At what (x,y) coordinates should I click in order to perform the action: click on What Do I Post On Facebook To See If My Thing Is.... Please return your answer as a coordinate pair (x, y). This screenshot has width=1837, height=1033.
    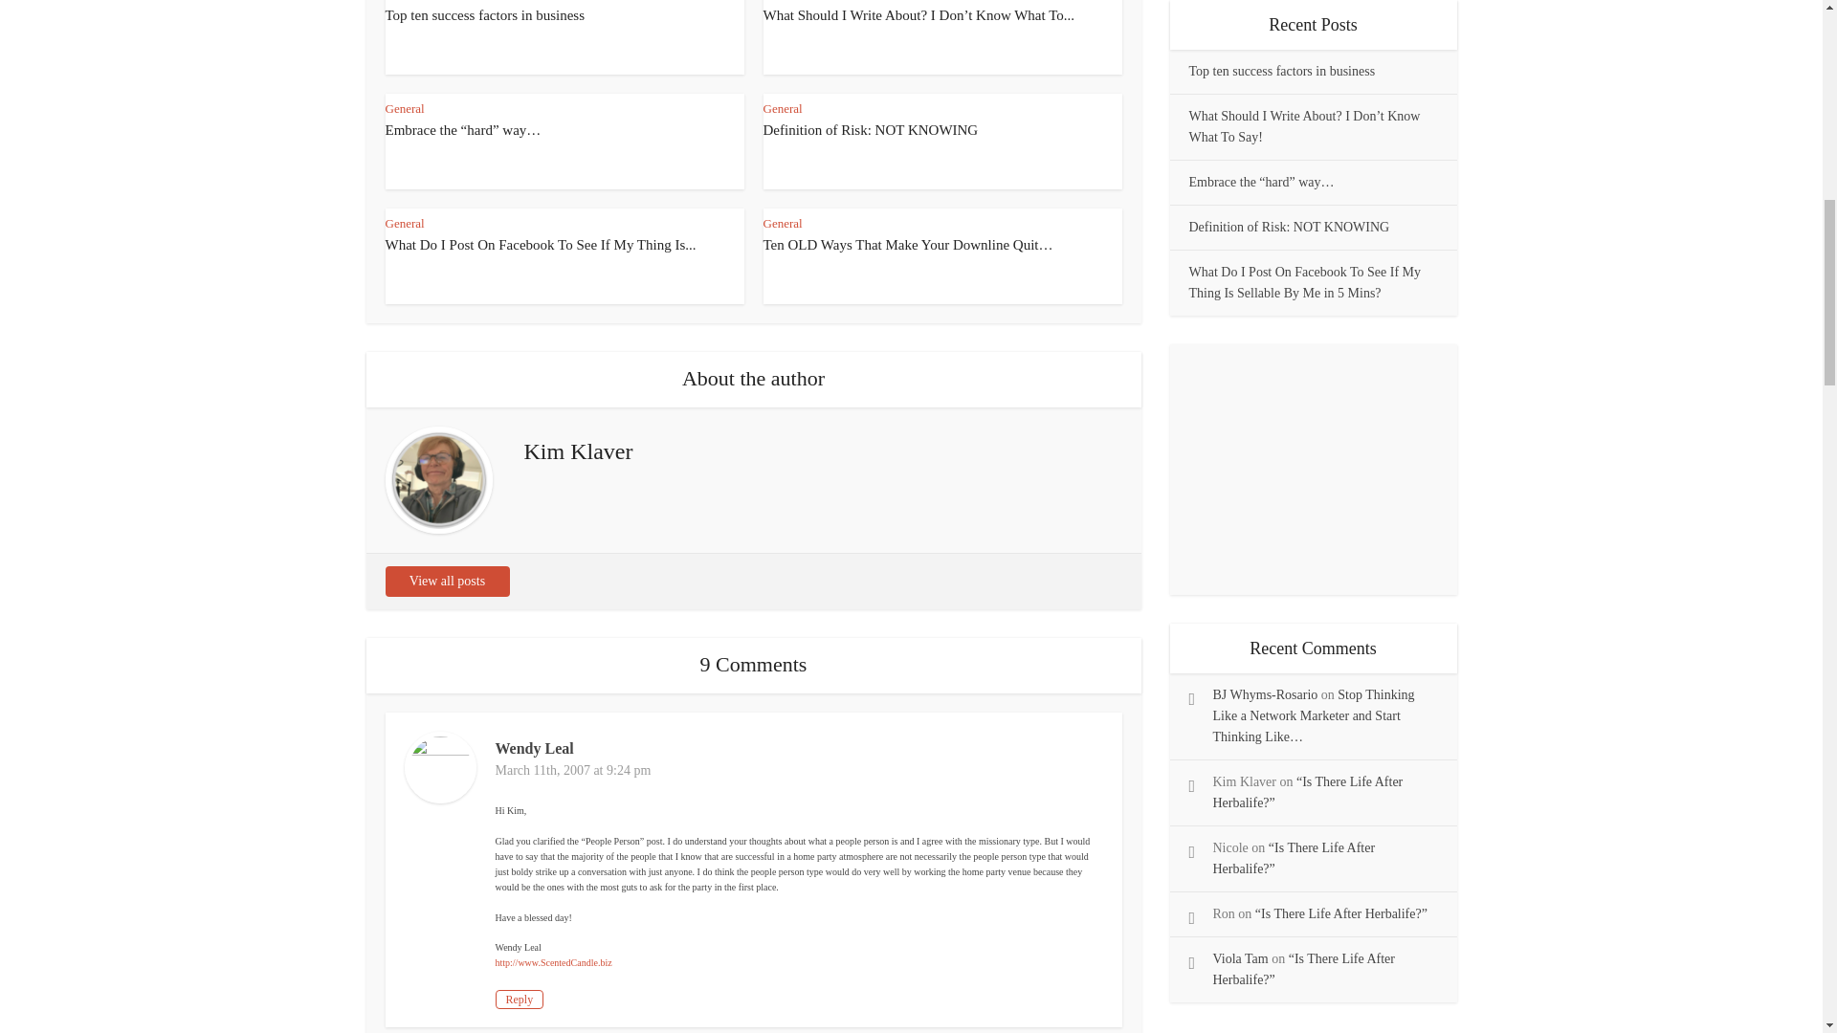
    Looking at the image, I should click on (540, 245).